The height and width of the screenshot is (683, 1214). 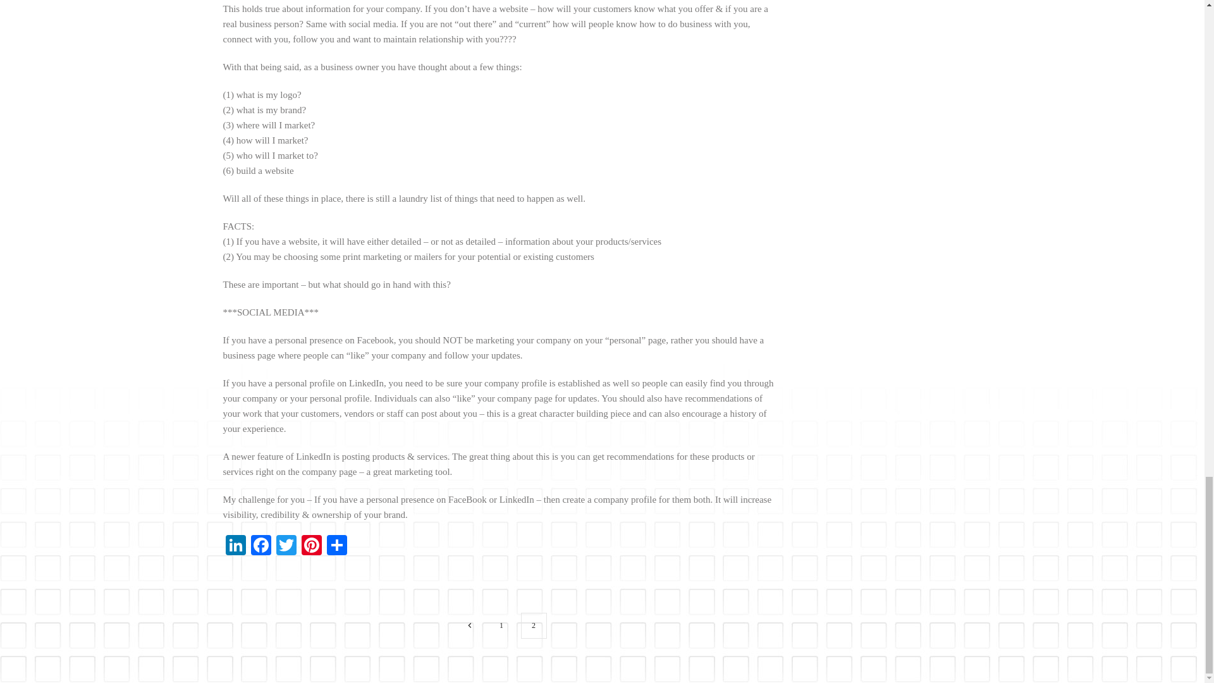 What do you see at coordinates (311, 546) in the screenshot?
I see `Pinterest` at bounding box center [311, 546].